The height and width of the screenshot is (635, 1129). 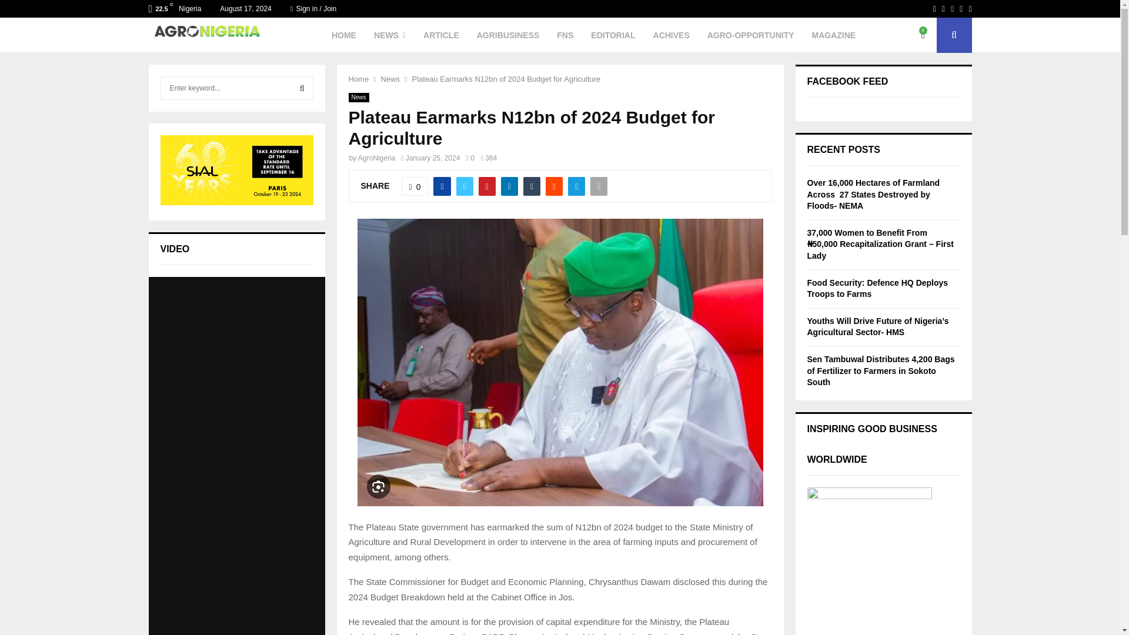 I want to click on News, so click(x=358, y=97).